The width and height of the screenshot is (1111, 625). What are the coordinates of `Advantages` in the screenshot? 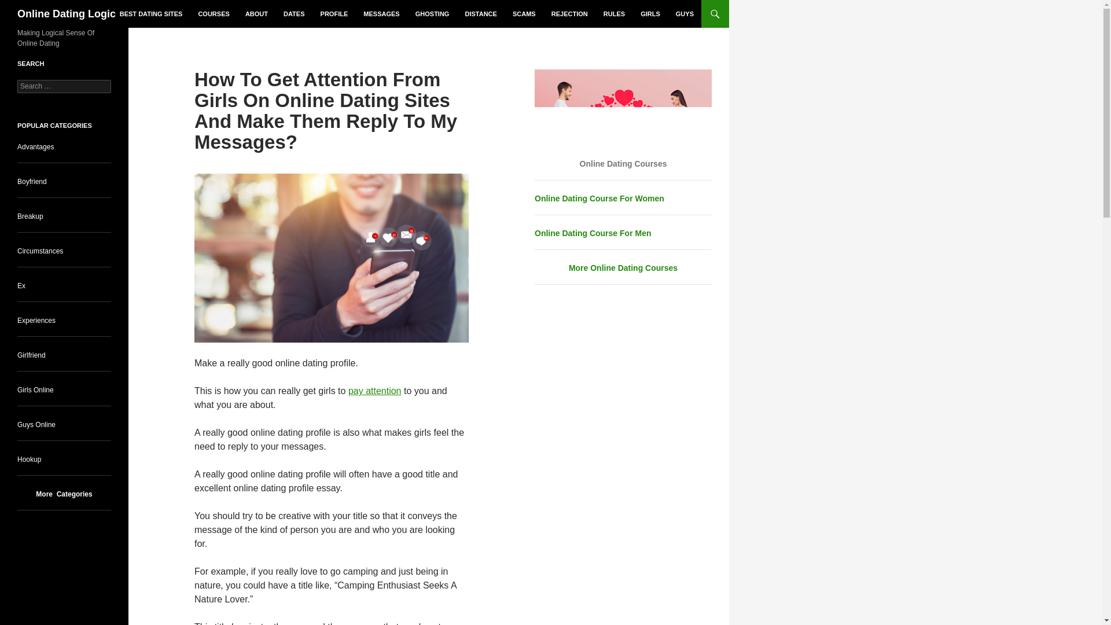 It's located at (35, 147).